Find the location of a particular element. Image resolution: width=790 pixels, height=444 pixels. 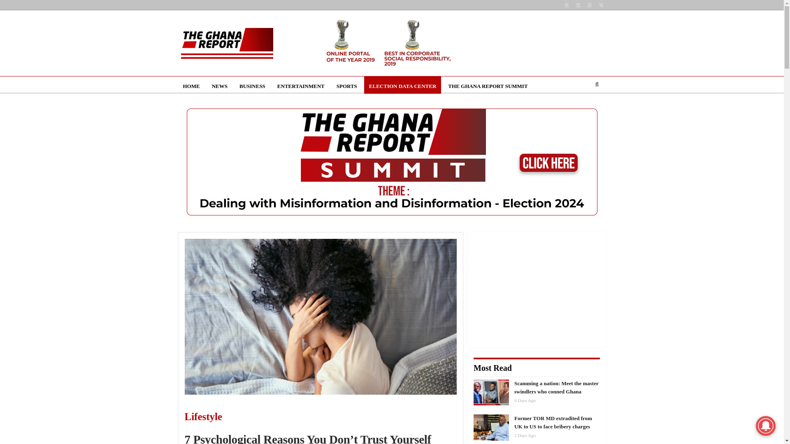

HOME is located at coordinates (191, 86).